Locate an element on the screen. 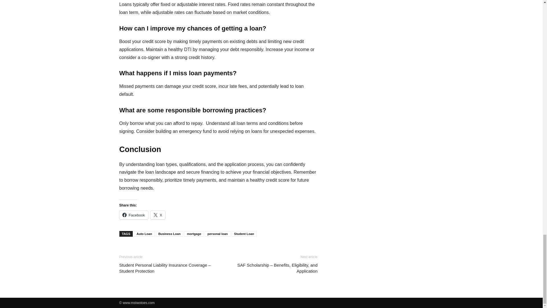  Student Loan is located at coordinates (244, 234).